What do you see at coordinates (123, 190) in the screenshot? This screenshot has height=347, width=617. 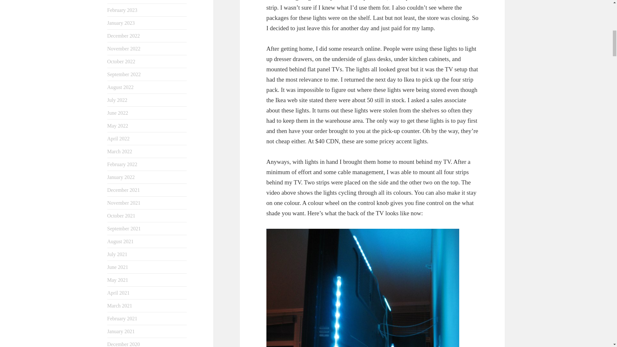 I see `December 2021` at bounding box center [123, 190].